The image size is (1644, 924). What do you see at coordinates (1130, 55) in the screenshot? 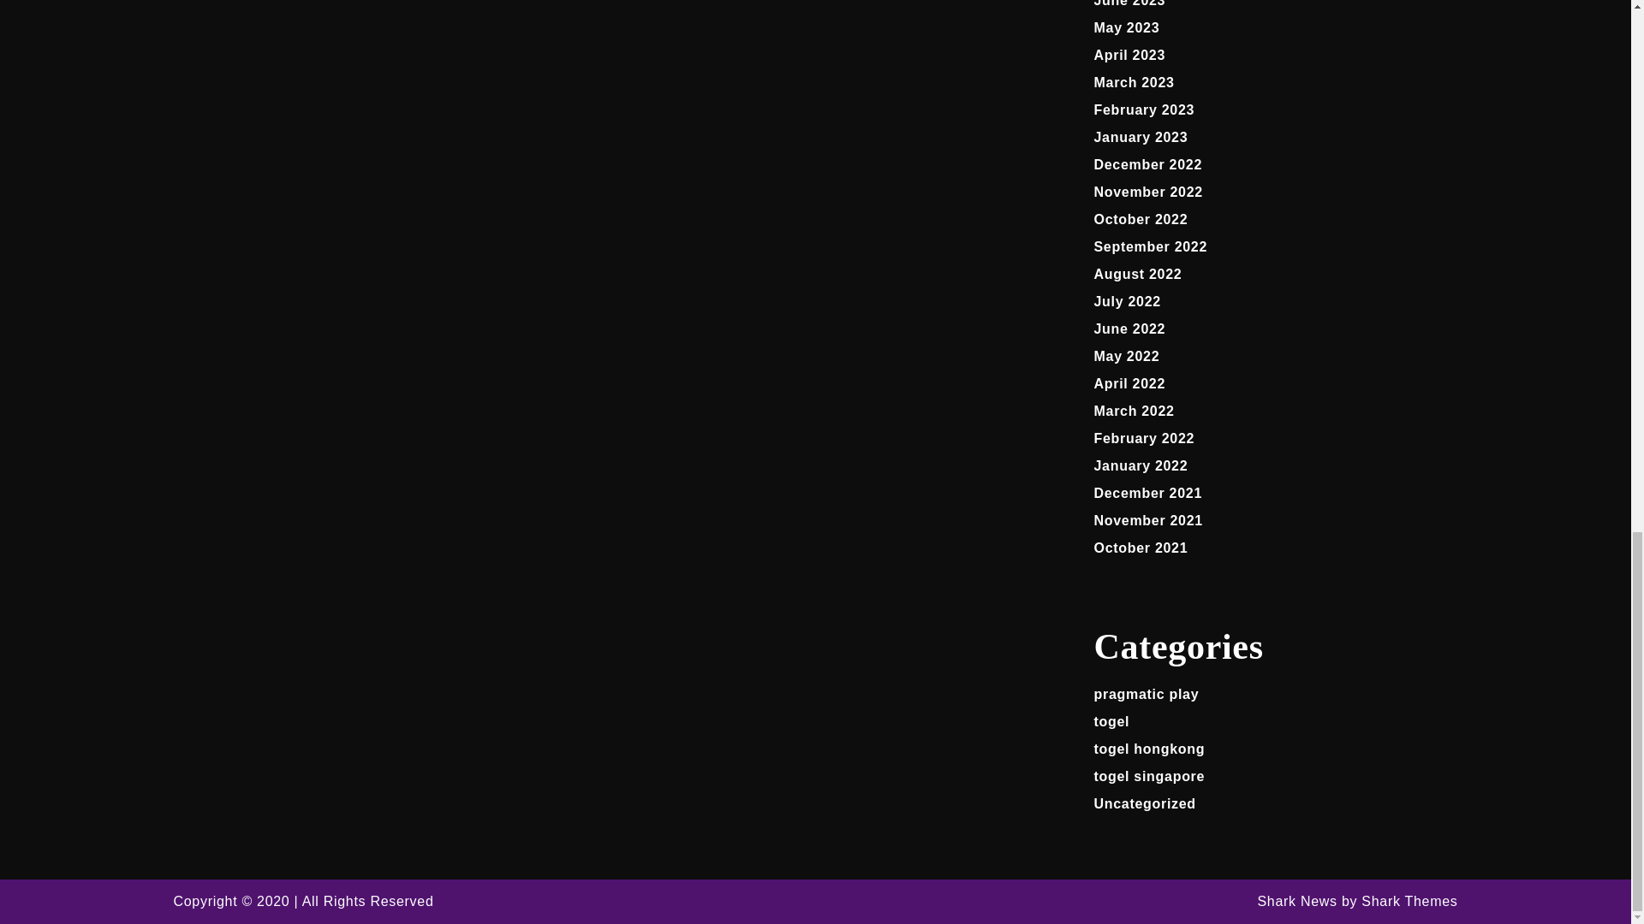
I see `April 2023` at bounding box center [1130, 55].